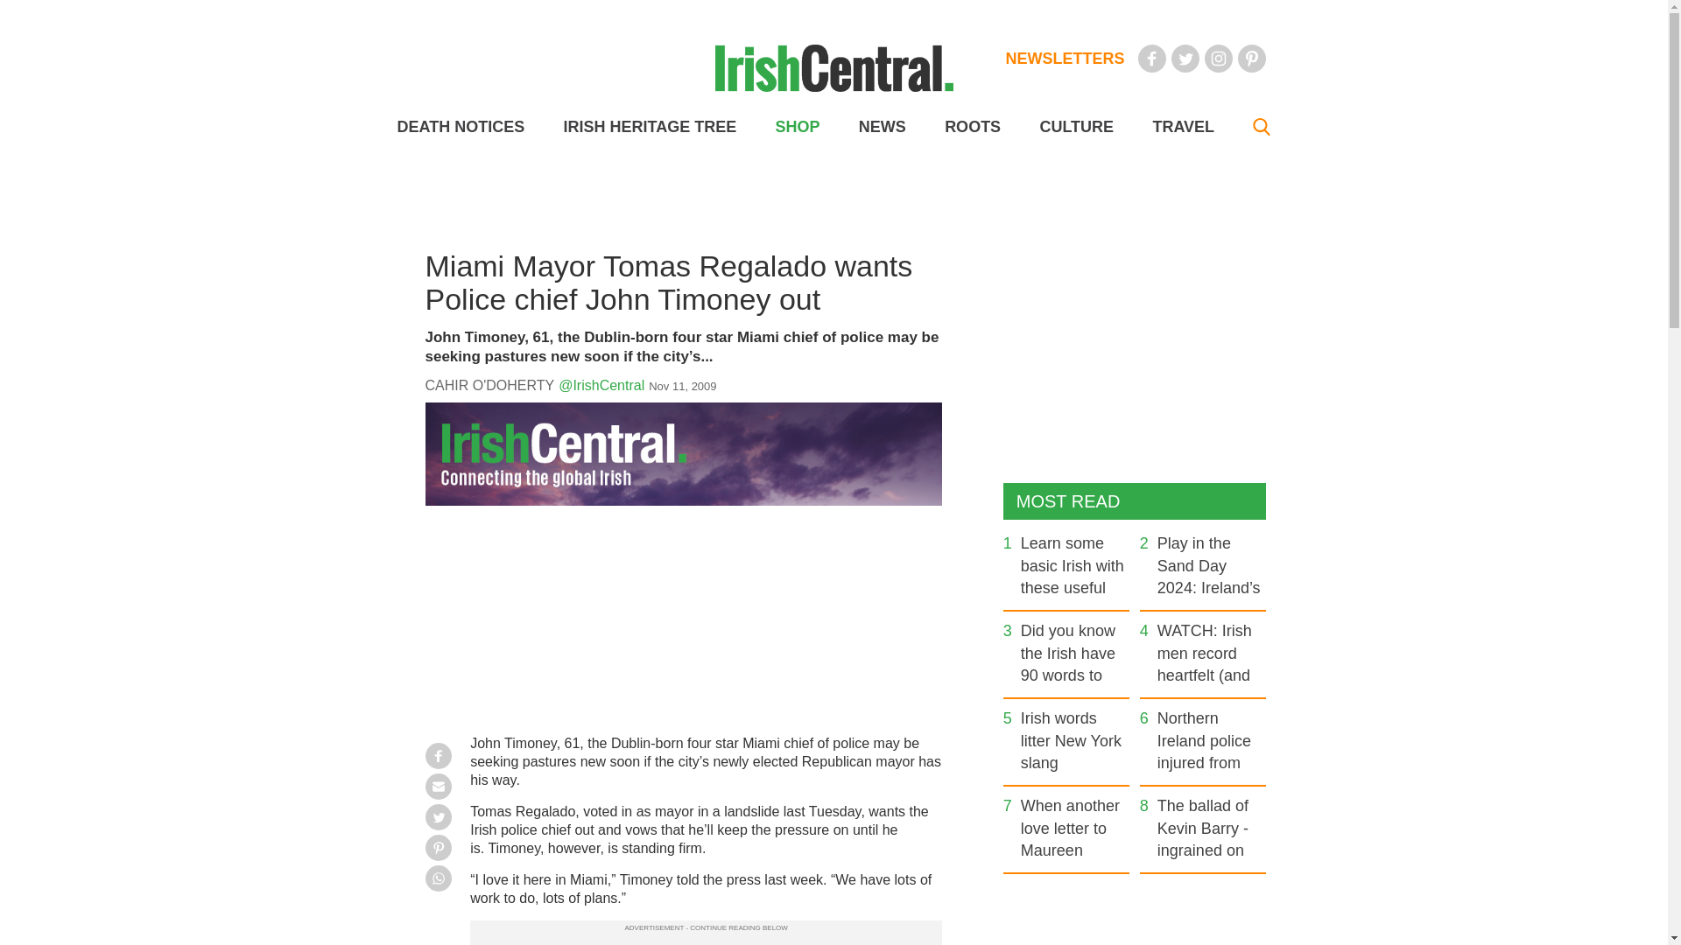 This screenshot has width=1681, height=945. Describe the element at coordinates (461, 127) in the screenshot. I see `DEATH NOTICES` at that location.